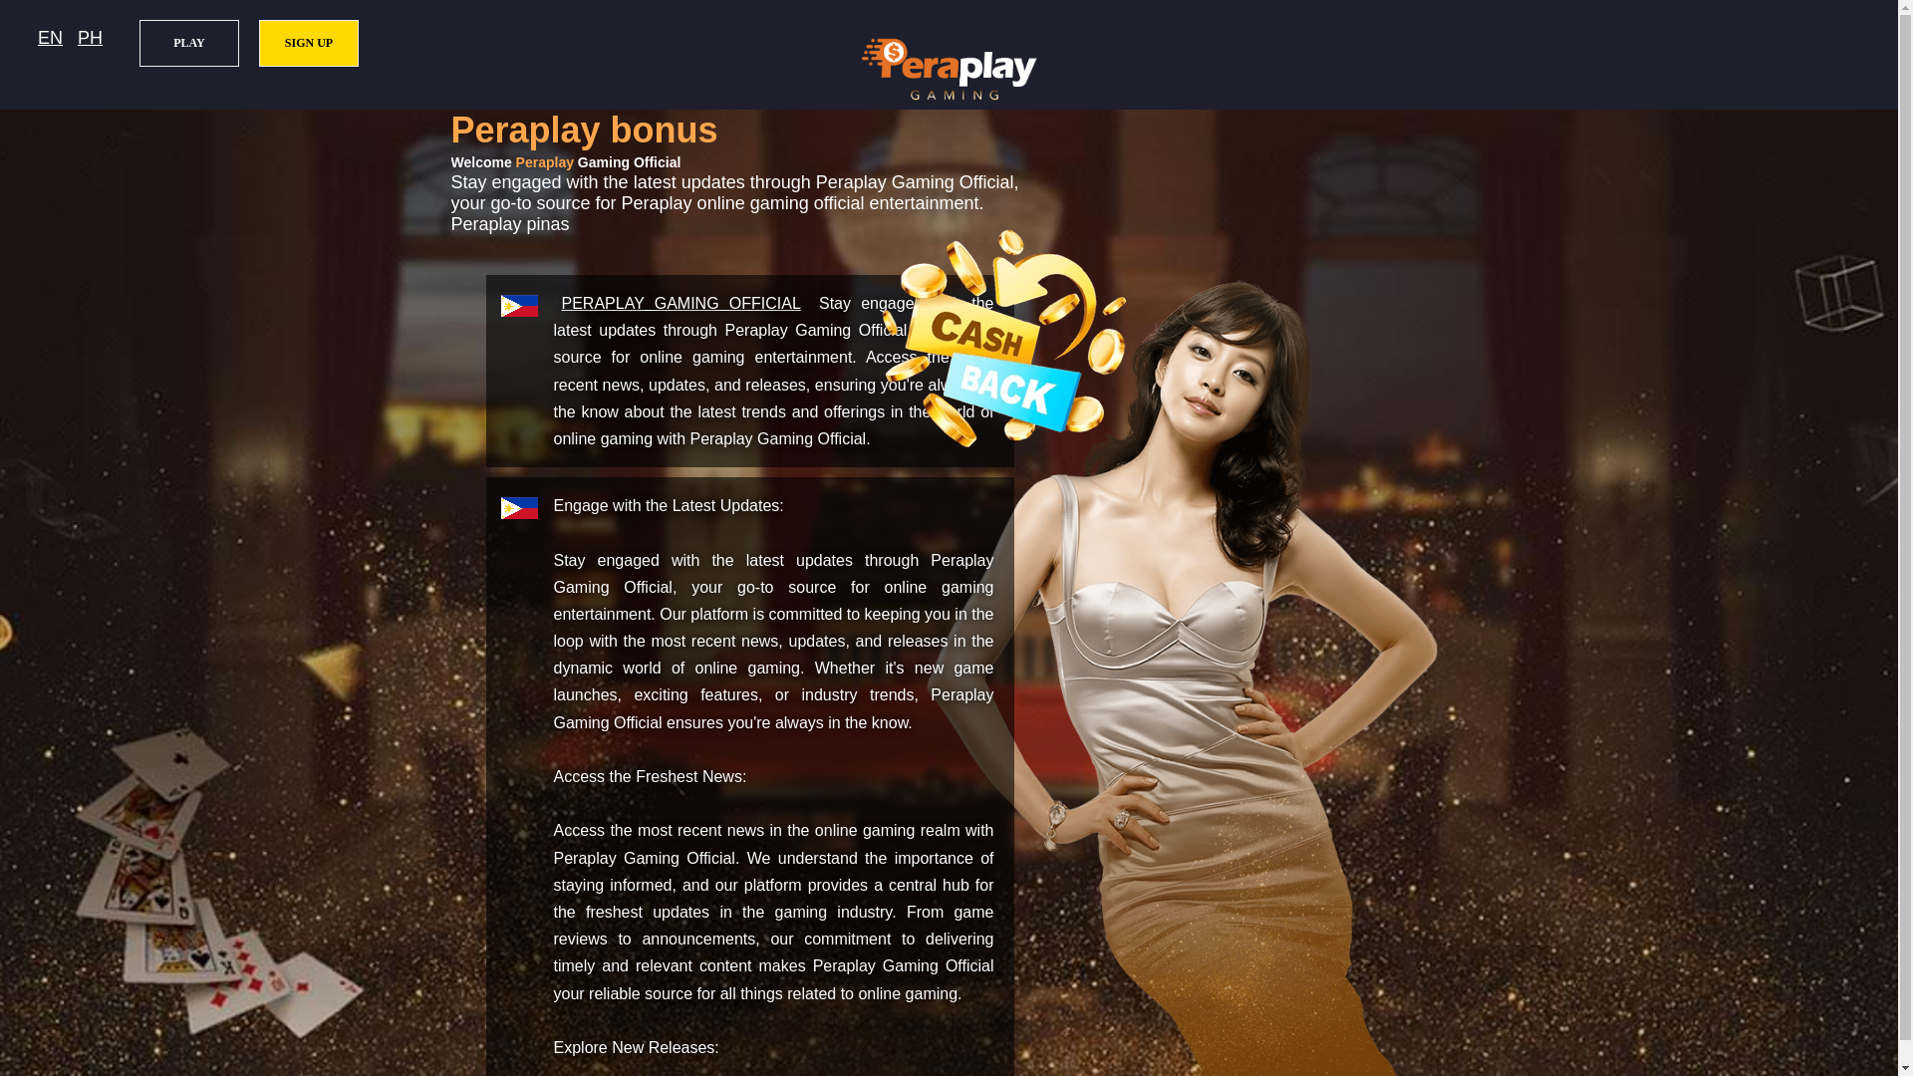 Image resolution: width=1913 pixels, height=1076 pixels. I want to click on Peraplay Gaming Official Logo, so click(949, 68).